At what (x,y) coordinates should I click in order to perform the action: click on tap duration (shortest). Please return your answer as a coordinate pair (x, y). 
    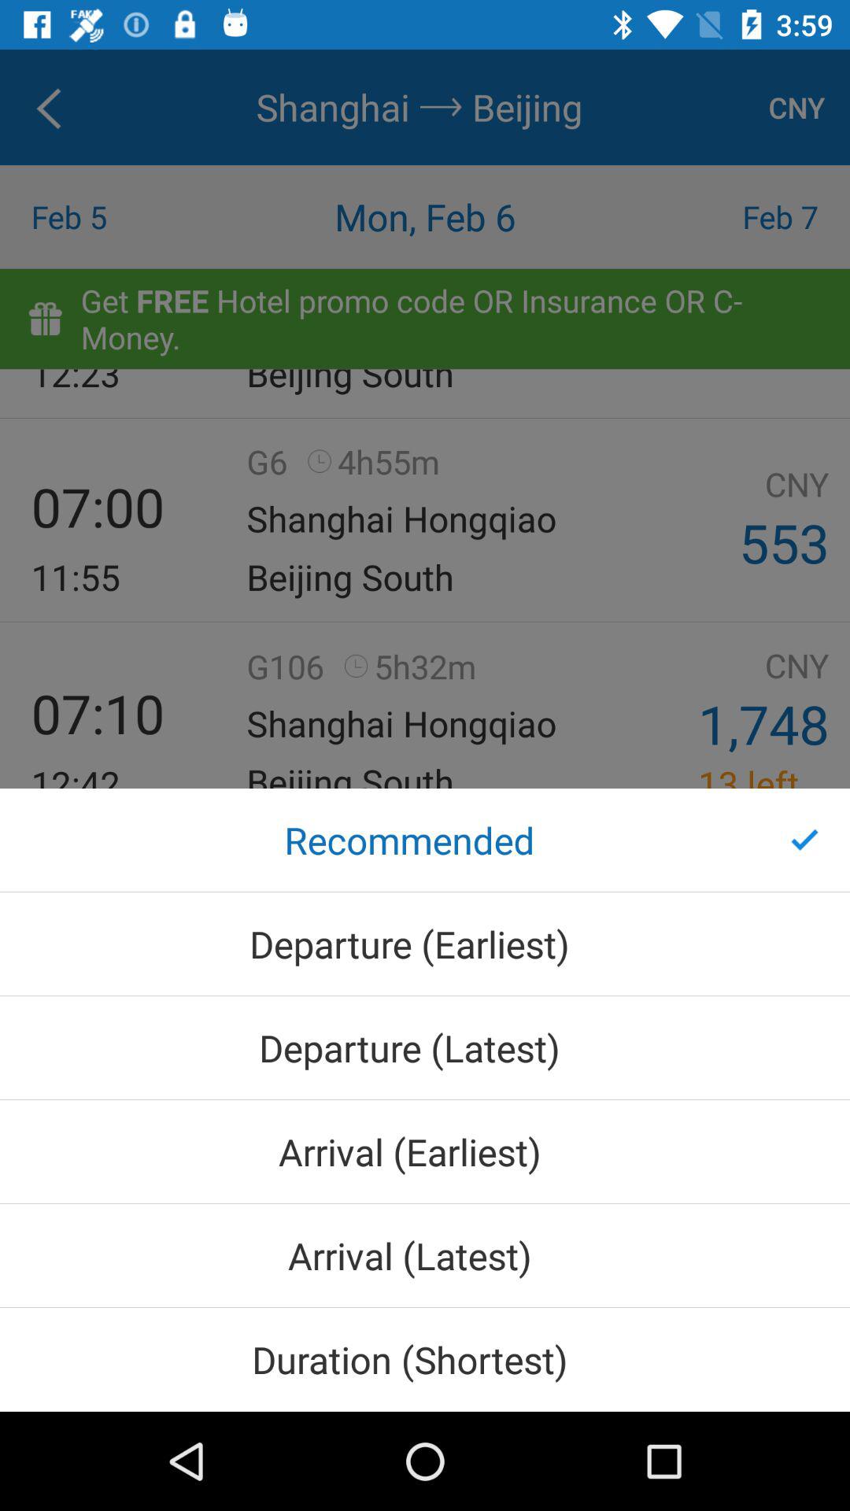
    Looking at the image, I should click on (425, 1360).